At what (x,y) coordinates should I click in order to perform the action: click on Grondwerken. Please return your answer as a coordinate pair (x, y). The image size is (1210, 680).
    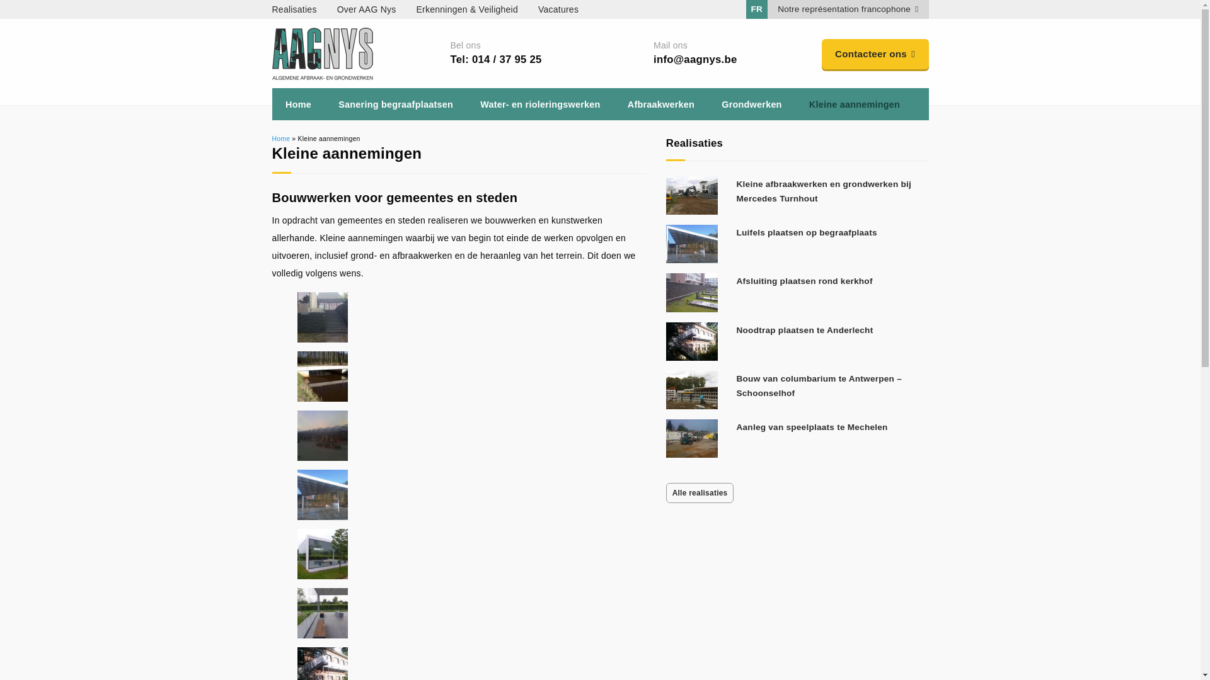
    Looking at the image, I should click on (752, 105).